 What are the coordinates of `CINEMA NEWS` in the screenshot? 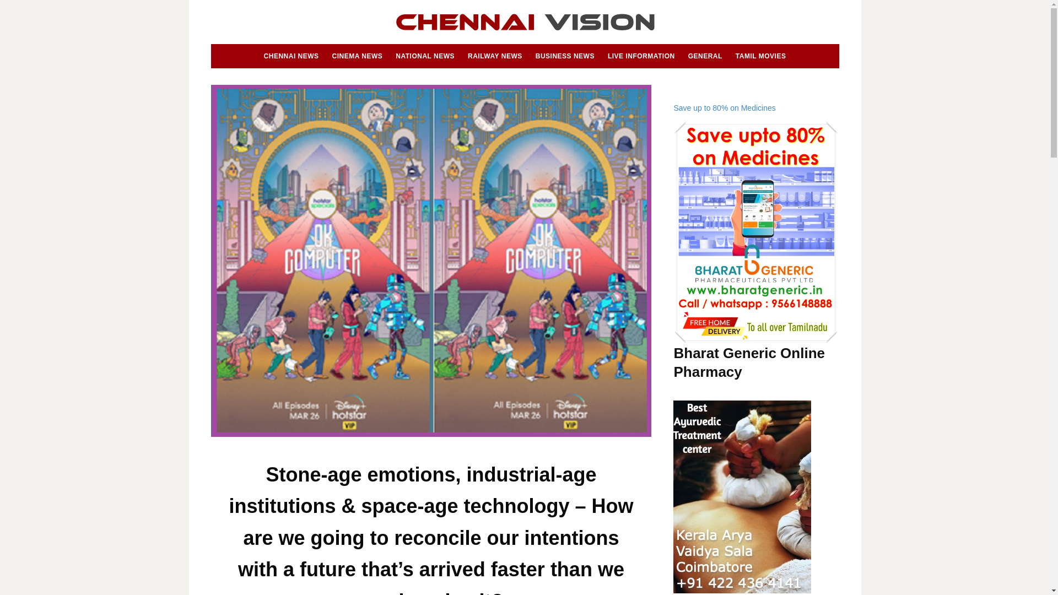 It's located at (357, 56).